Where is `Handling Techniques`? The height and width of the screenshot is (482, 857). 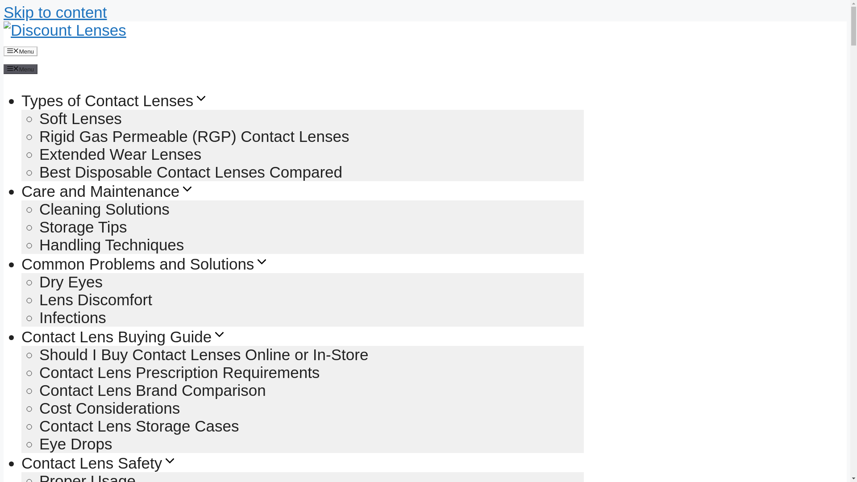
Handling Techniques is located at coordinates (112, 245).